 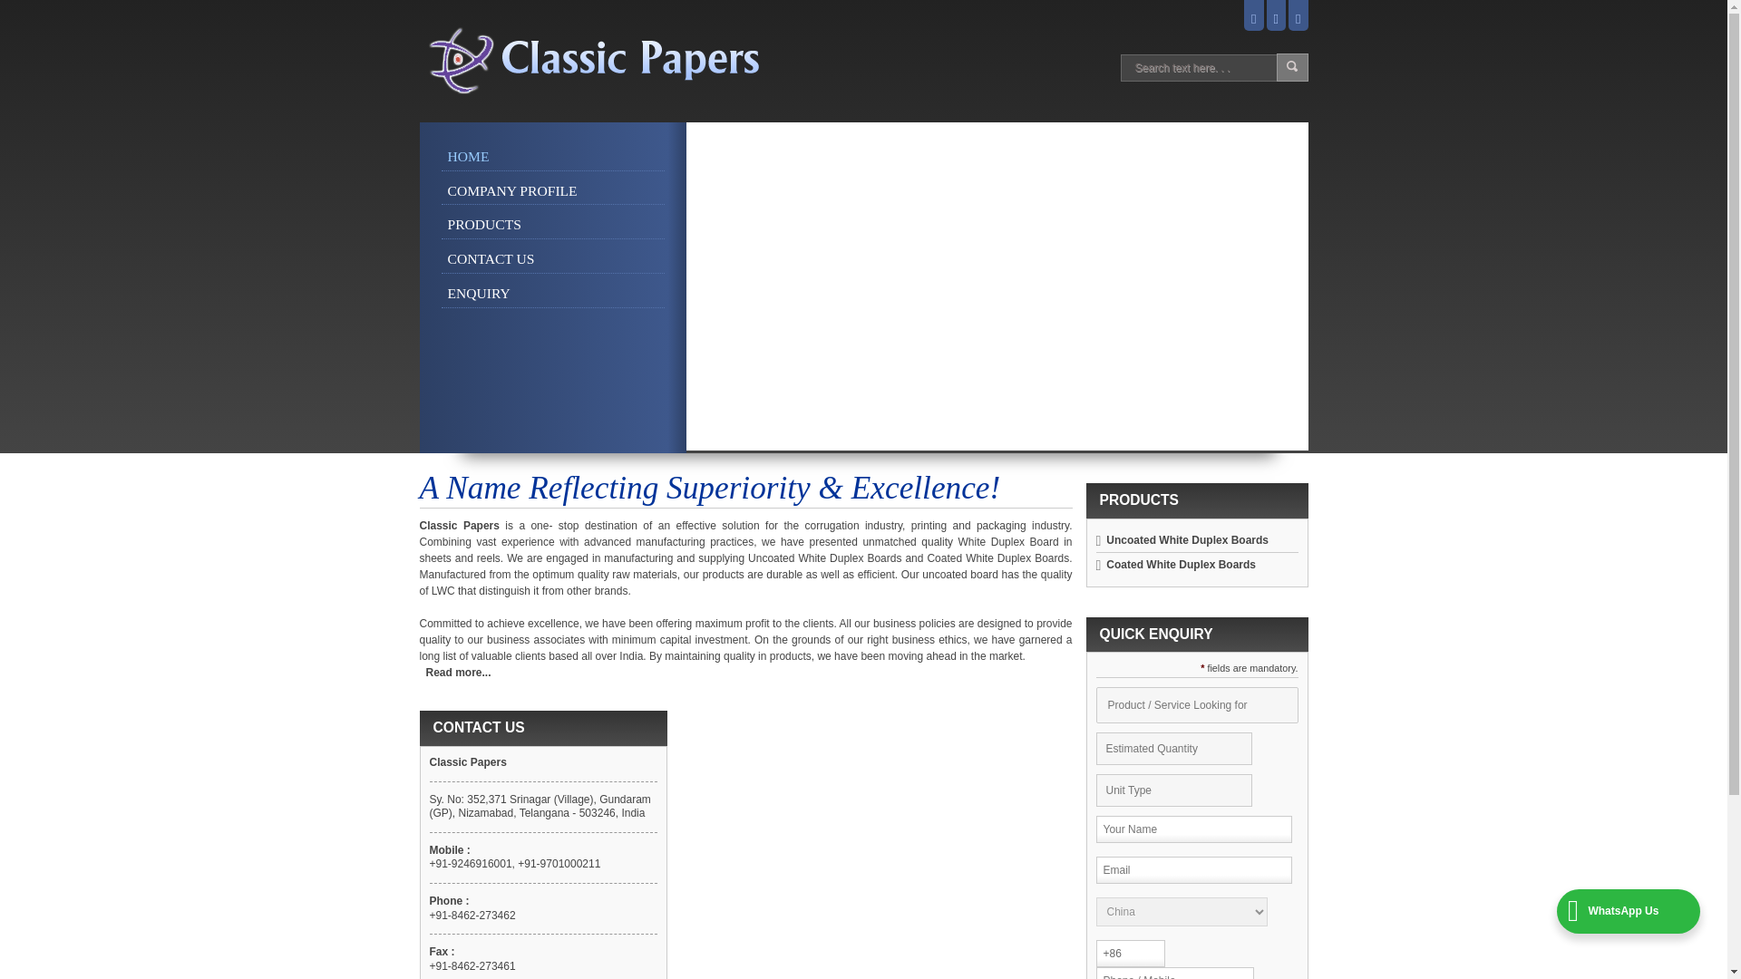 What do you see at coordinates (551, 294) in the screenshot?
I see `ENQUIRY` at bounding box center [551, 294].